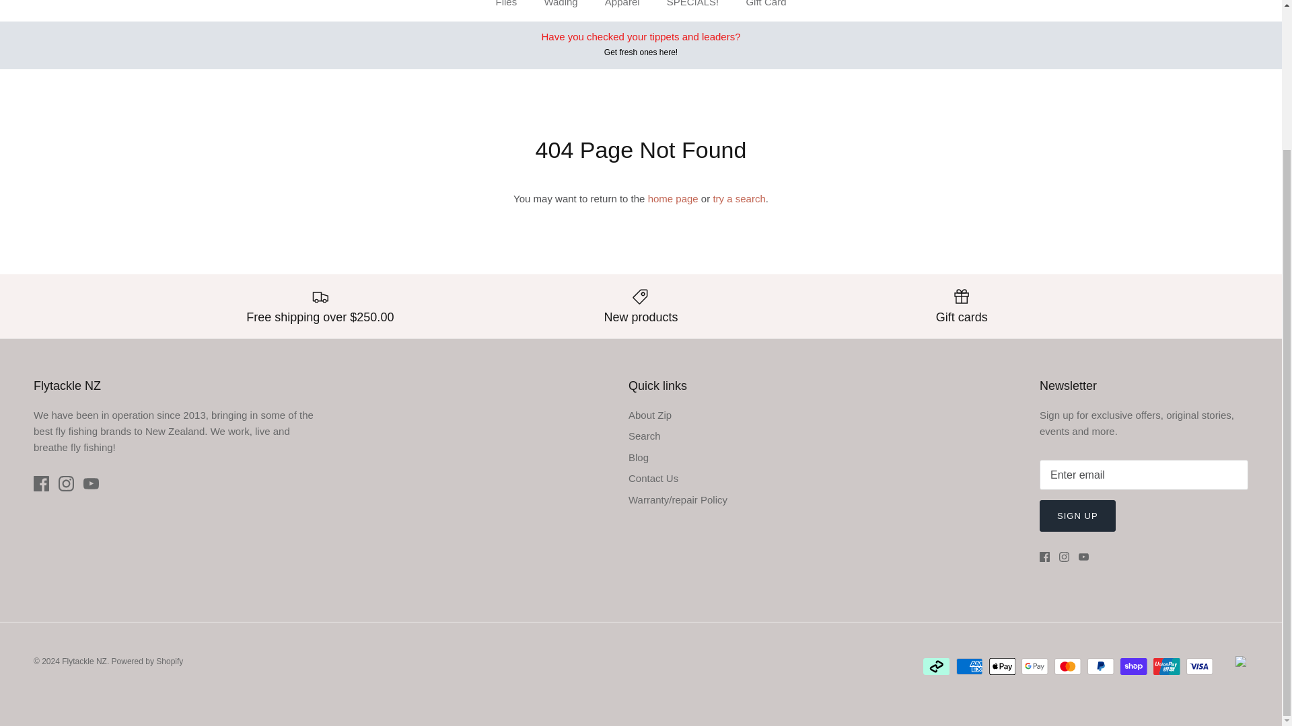 Image resolution: width=1292 pixels, height=726 pixels. Describe the element at coordinates (1083, 557) in the screenshot. I see `Youtube` at that location.